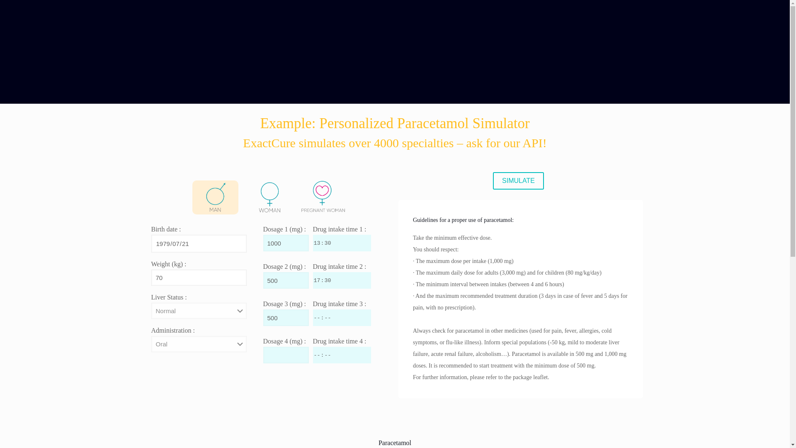 The image size is (796, 448). I want to click on 500, so click(285, 280).